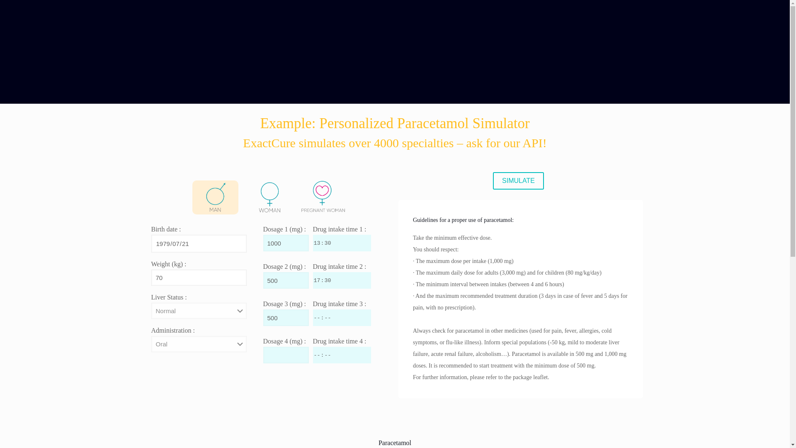 The image size is (796, 448). I want to click on 500, so click(285, 280).